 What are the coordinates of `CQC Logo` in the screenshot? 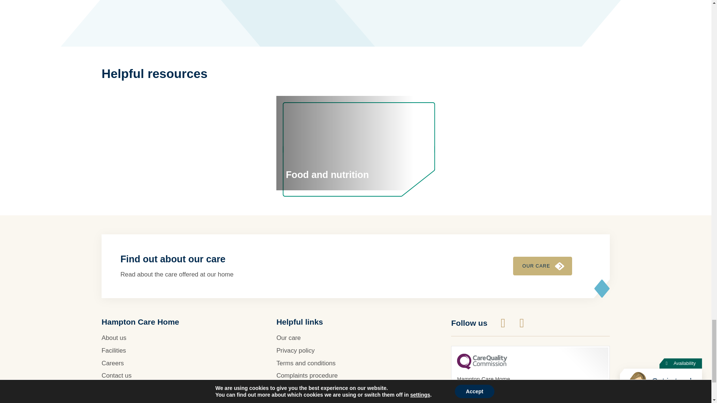 It's located at (482, 367).